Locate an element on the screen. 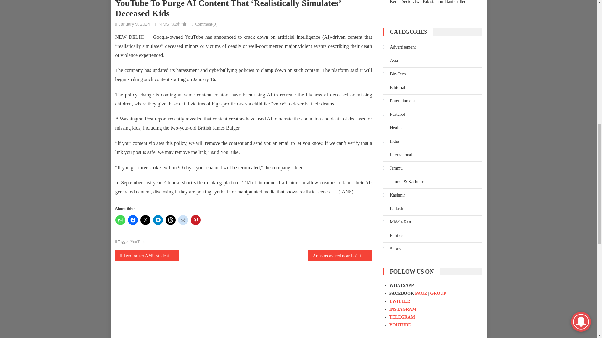 The image size is (602, 338). Click to share on Facebook is located at coordinates (133, 220).